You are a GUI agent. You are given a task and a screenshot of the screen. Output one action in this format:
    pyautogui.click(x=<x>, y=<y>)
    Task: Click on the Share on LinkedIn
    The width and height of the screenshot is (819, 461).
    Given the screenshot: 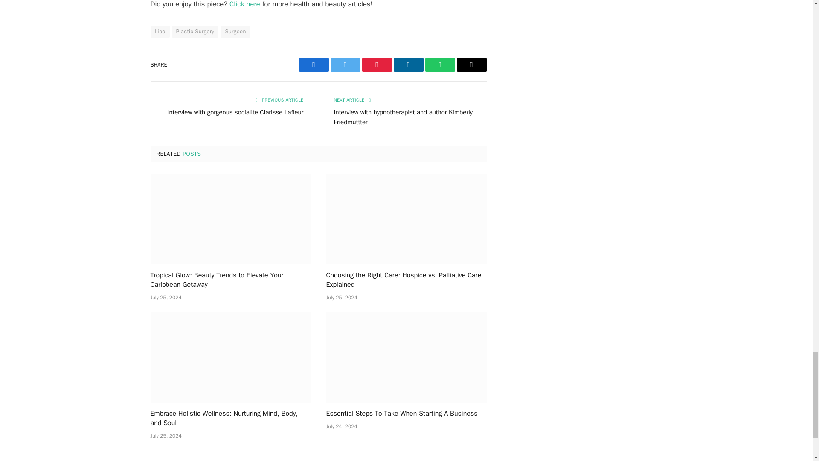 What is the action you would take?
    pyautogui.click(x=408, y=65)
    